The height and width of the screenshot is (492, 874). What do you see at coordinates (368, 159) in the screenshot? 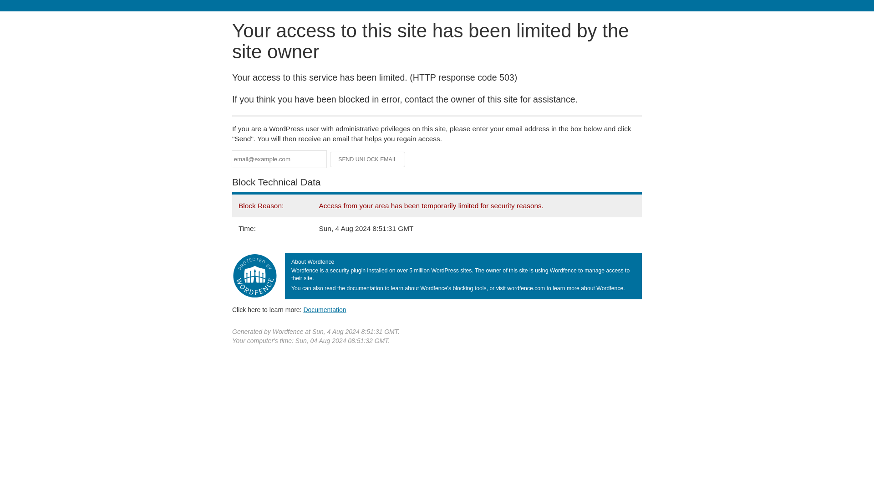
I see `Send Unlock Email` at bounding box center [368, 159].